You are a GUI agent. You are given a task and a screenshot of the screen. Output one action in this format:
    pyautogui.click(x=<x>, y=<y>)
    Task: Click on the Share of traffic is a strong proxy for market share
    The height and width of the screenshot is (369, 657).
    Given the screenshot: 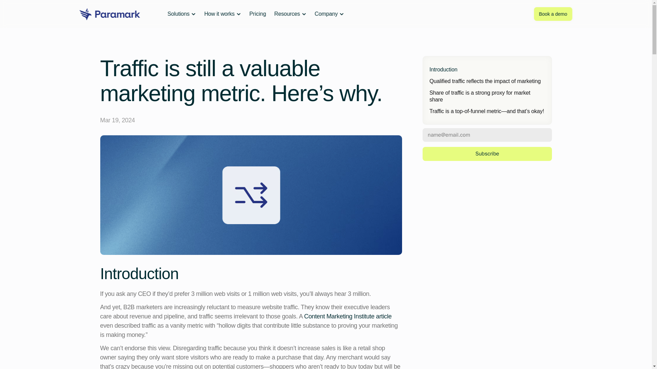 What is the action you would take?
    pyautogui.click(x=487, y=96)
    